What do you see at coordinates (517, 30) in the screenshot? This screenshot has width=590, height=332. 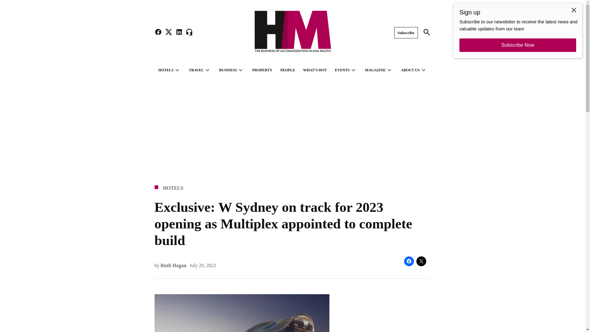 I see `Popup CTA` at bounding box center [517, 30].